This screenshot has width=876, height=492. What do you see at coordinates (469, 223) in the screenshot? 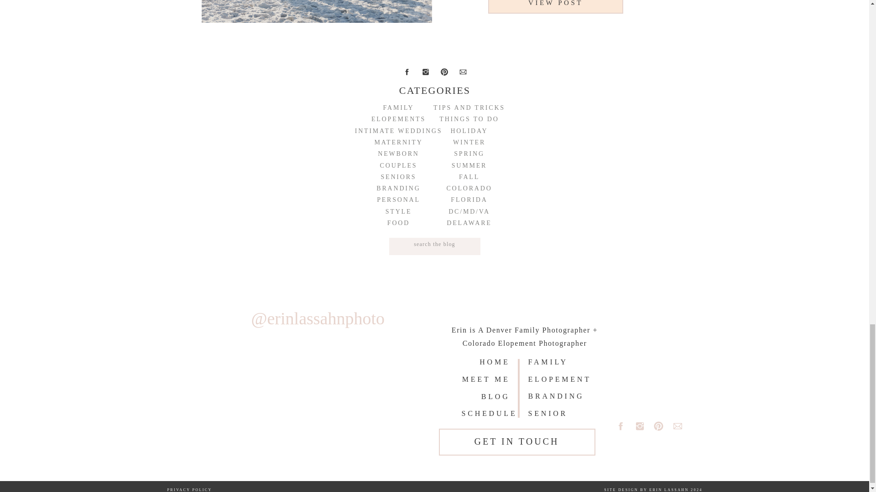
I see `DELAWARE` at bounding box center [469, 223].